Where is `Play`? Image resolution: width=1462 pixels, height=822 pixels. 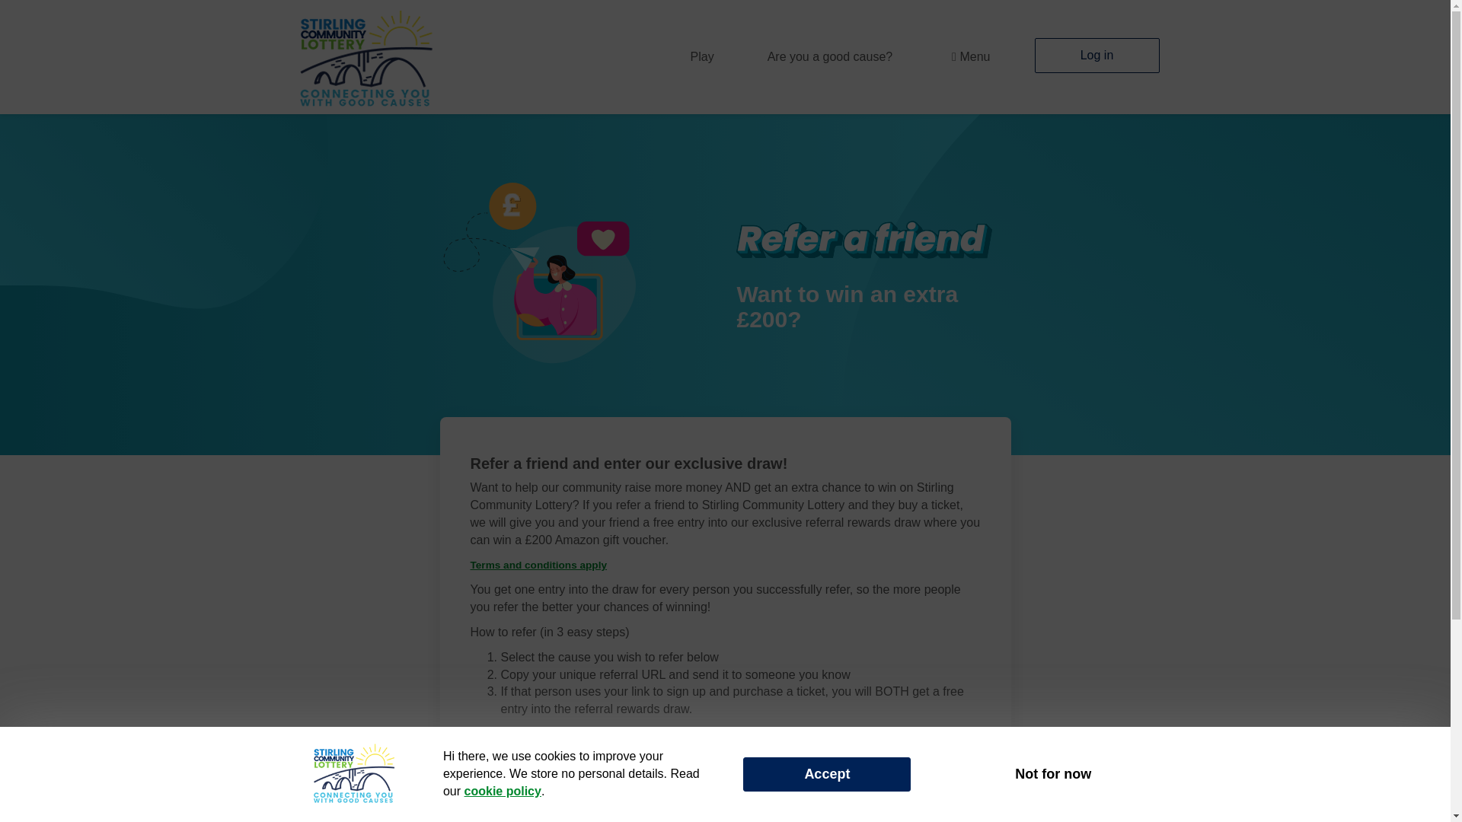
Play is located at coordinates (702, 56).